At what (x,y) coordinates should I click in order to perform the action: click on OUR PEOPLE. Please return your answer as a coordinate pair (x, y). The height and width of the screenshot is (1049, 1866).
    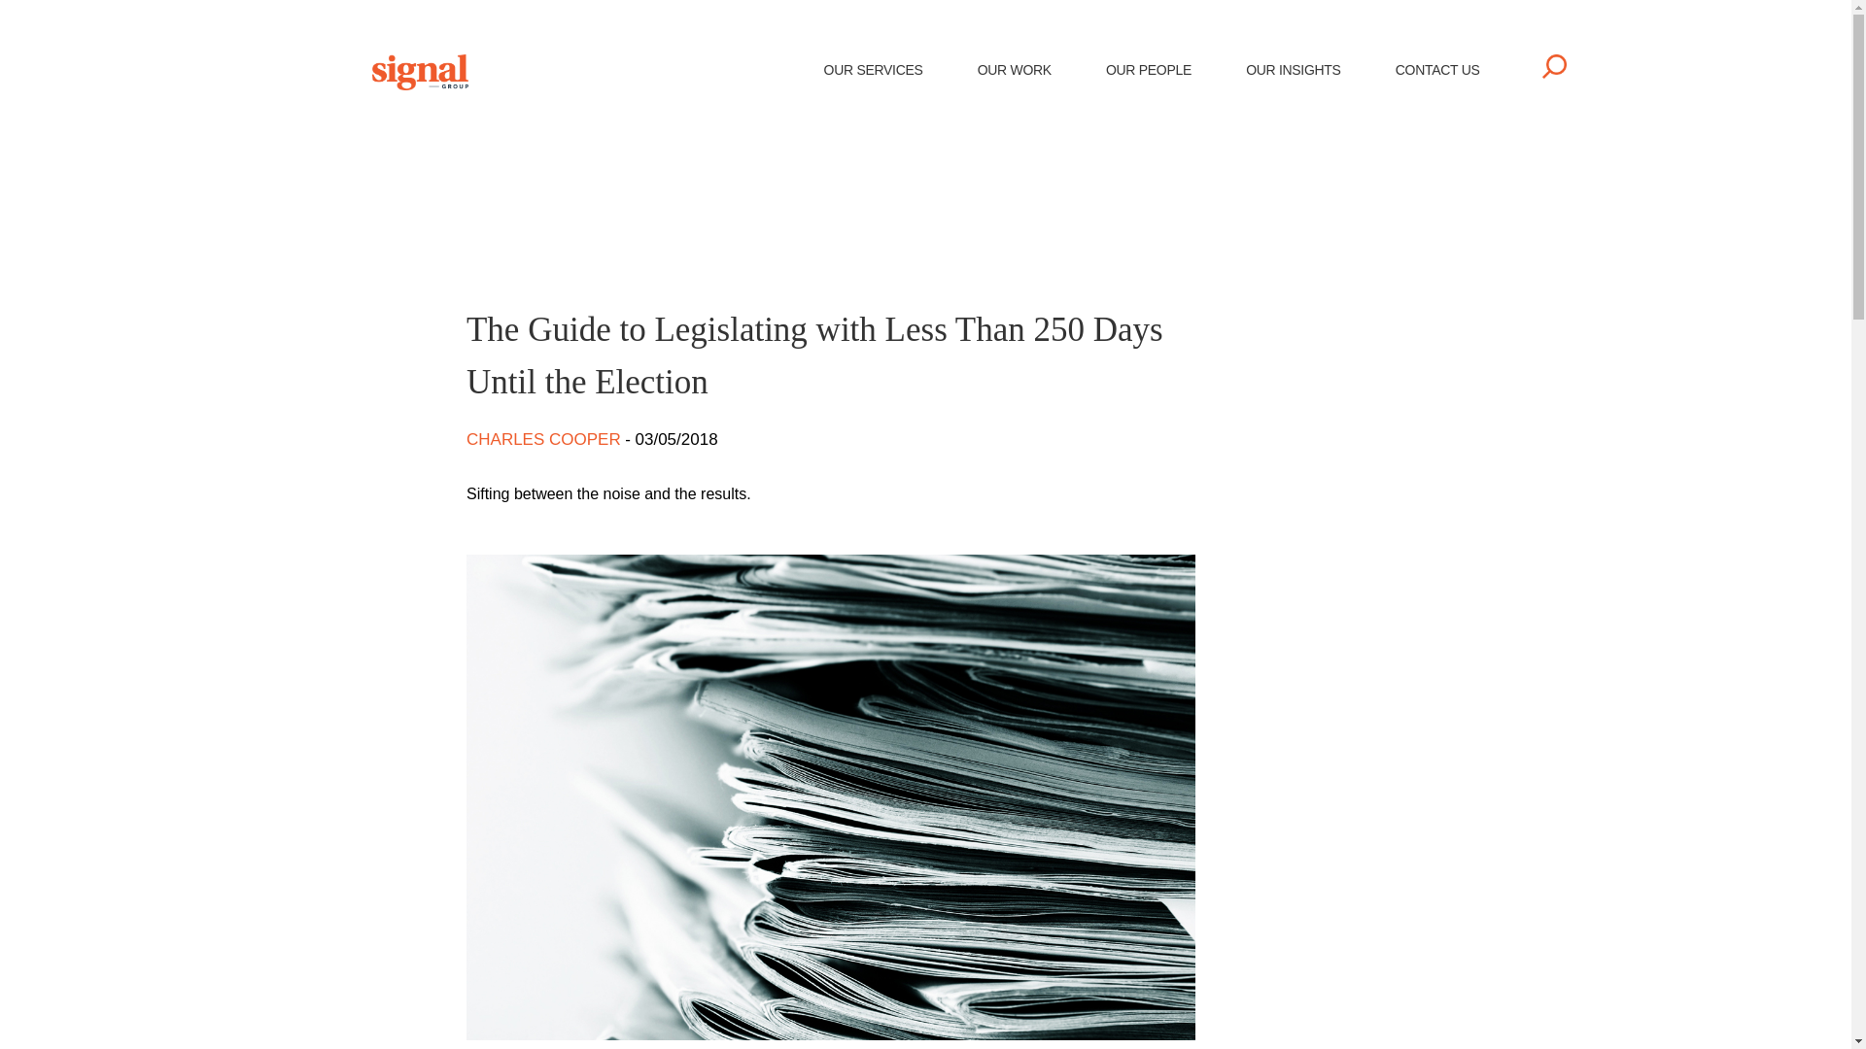
    Looking at the image, I should click on (1149, 70).